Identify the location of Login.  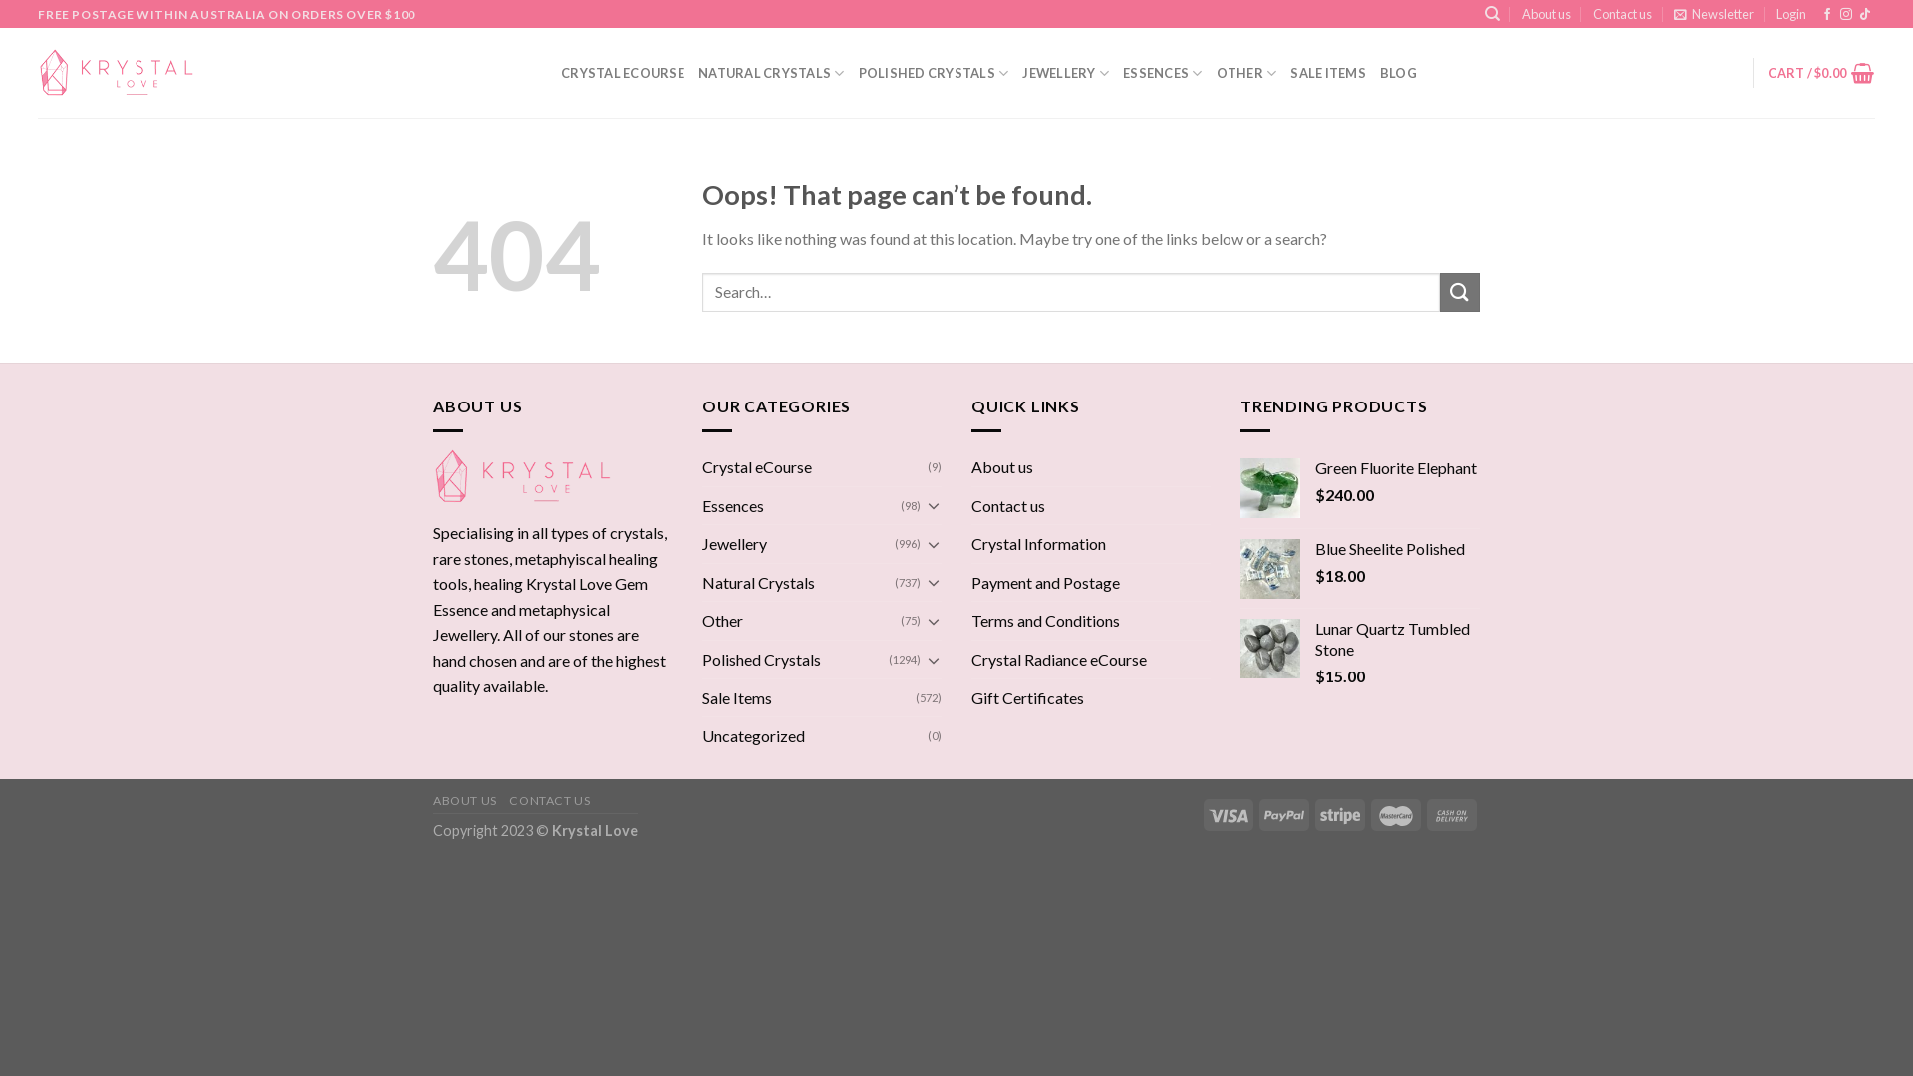
(1791, 14).